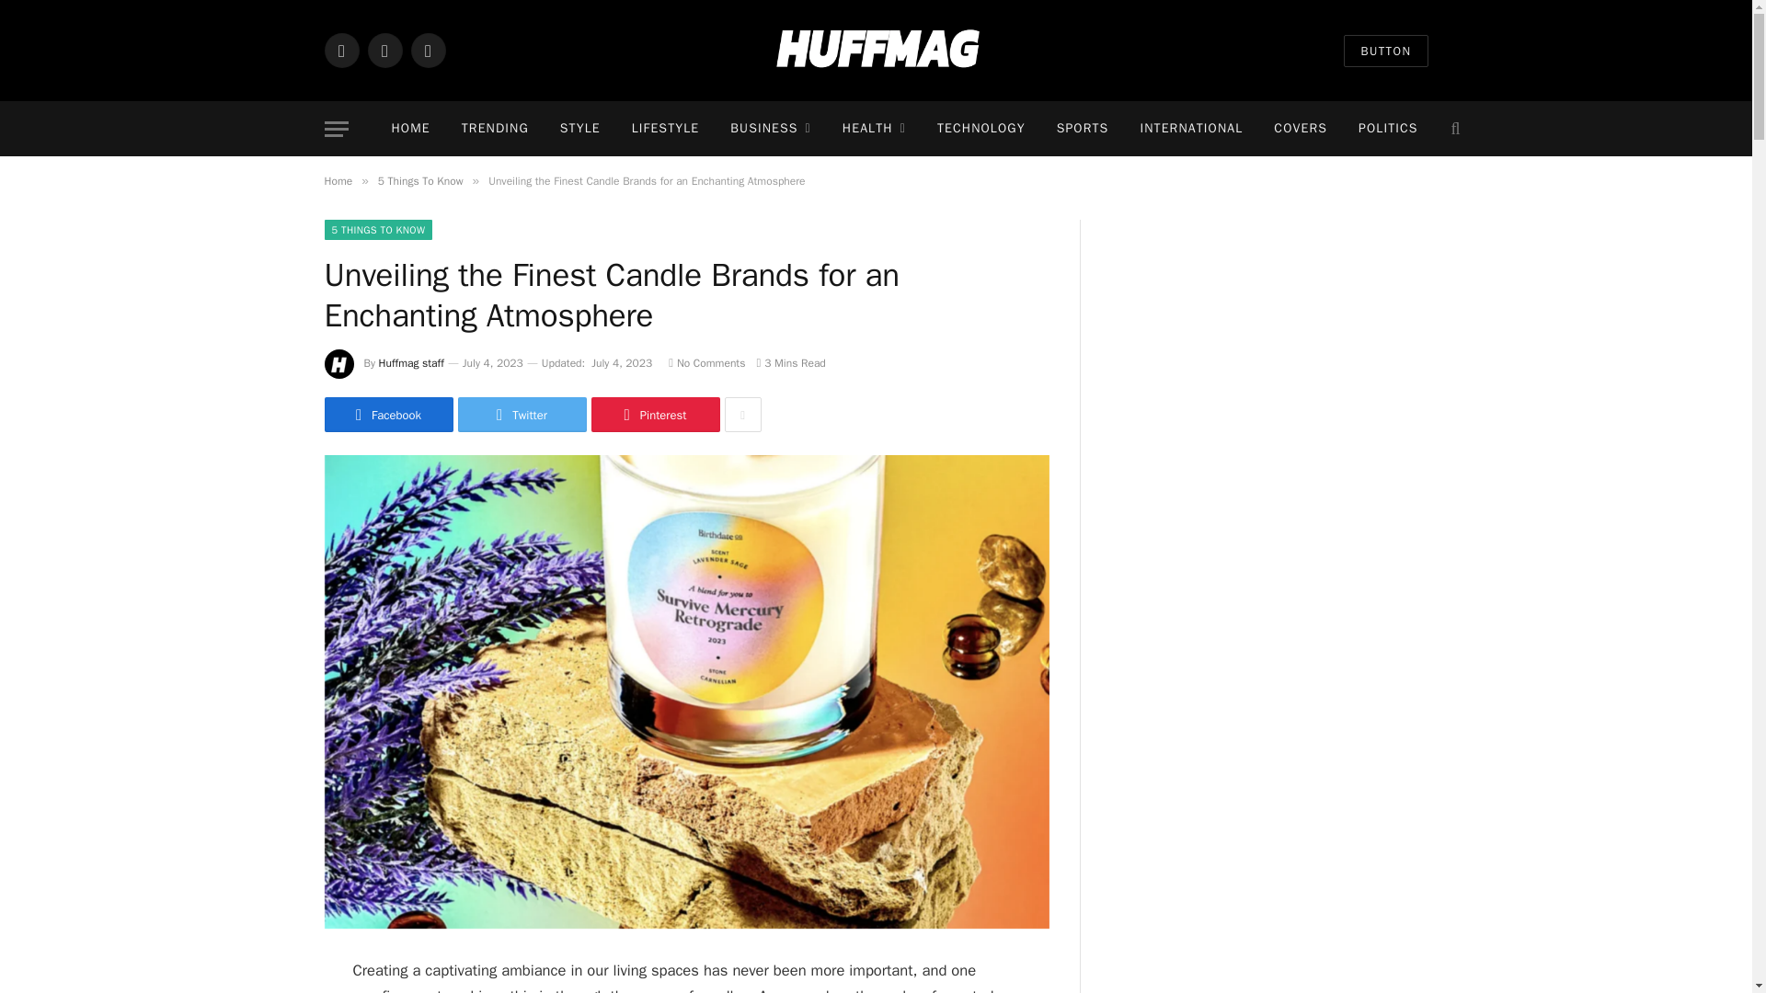  Describe the element at coordinates (1190, 129) in the screenshot. I see `INTERNATIONAL` at that location.